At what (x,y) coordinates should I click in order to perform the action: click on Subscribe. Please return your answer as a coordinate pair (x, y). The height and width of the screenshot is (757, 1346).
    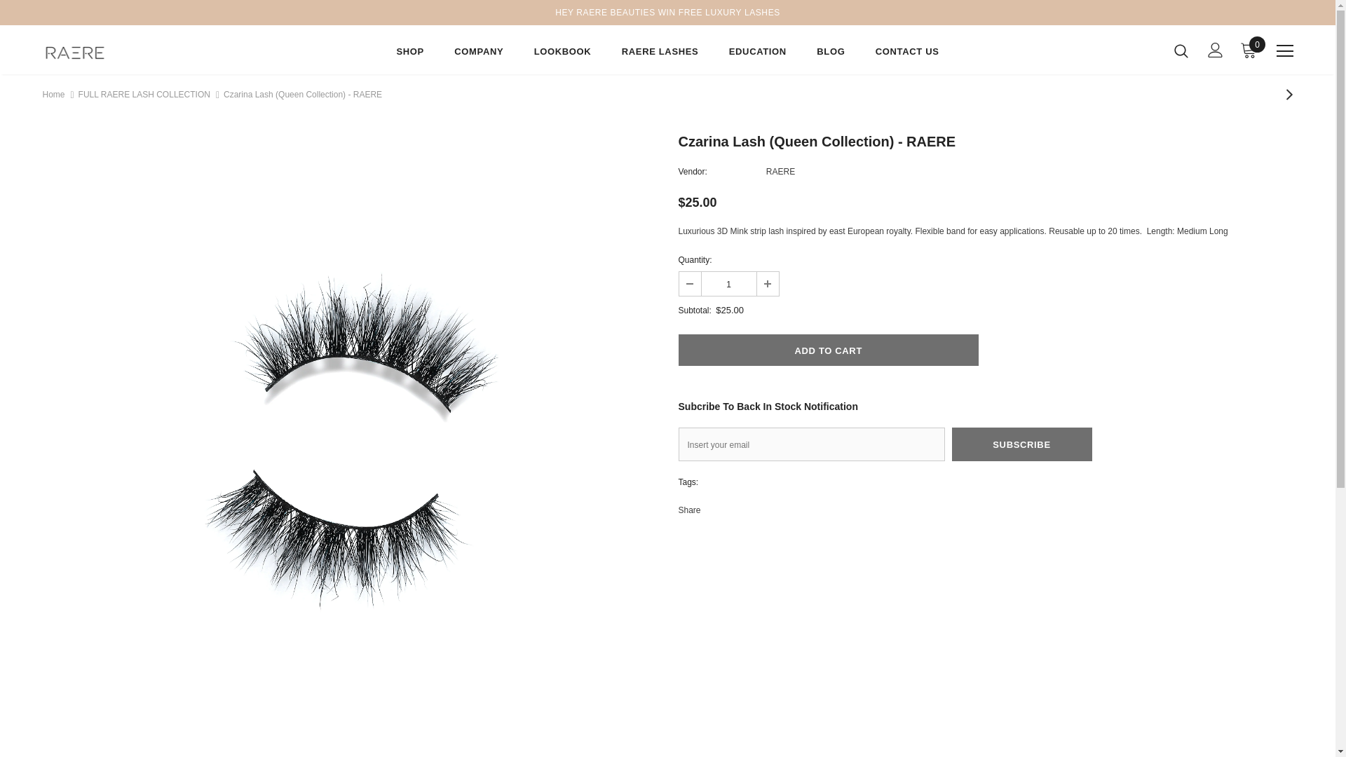
    Looking at the image, I should click on (1021, 444).